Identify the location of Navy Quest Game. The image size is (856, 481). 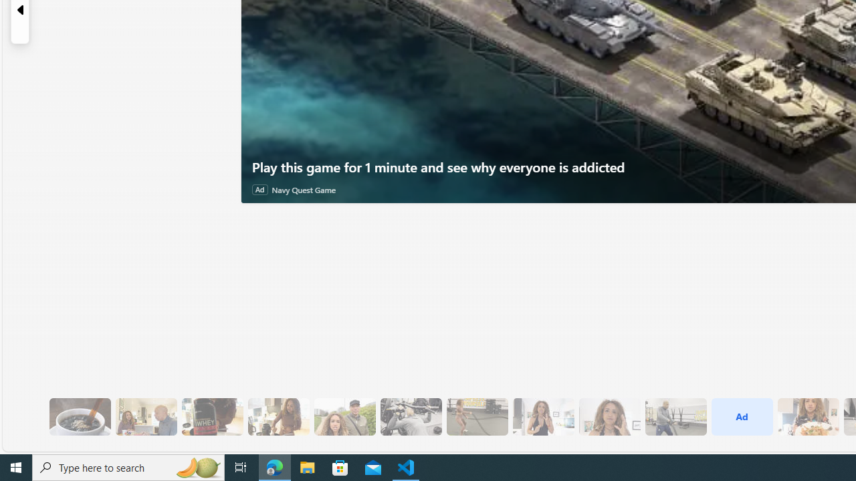
(304, 190).